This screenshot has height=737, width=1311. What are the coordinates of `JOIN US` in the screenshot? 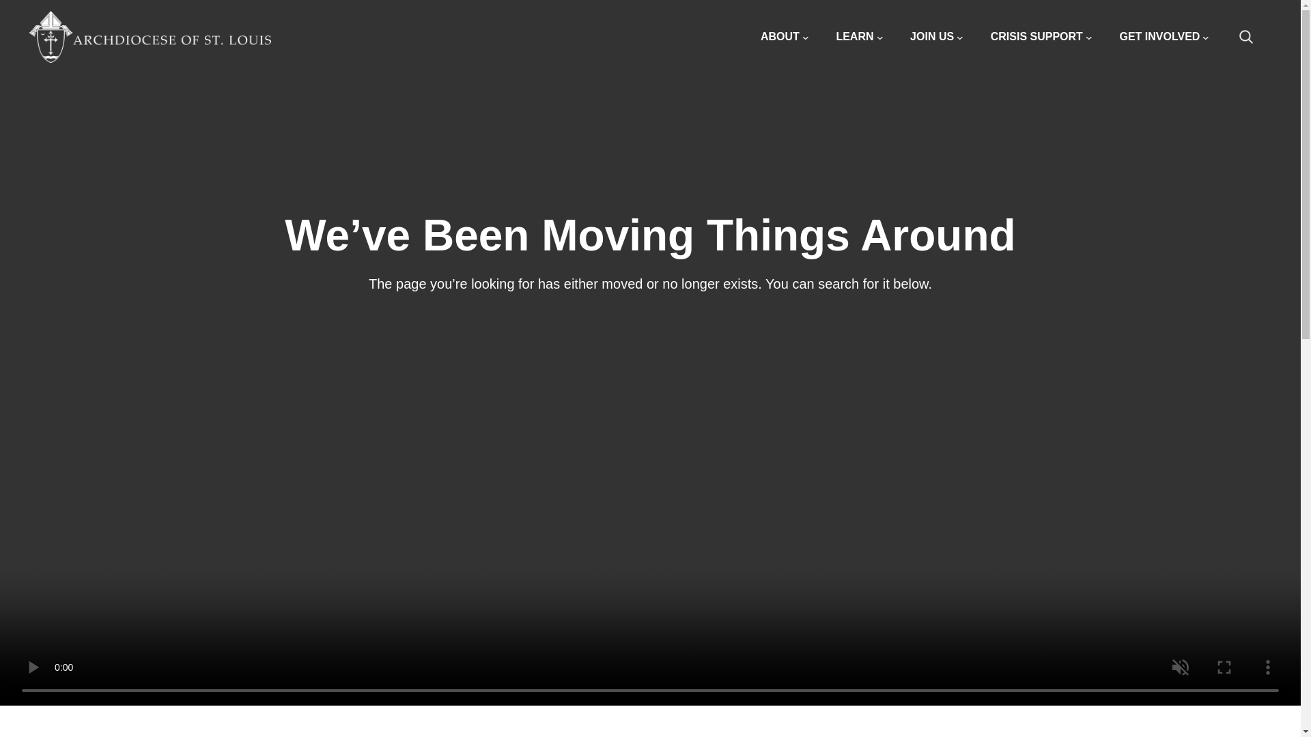 It's located at (937, 37).